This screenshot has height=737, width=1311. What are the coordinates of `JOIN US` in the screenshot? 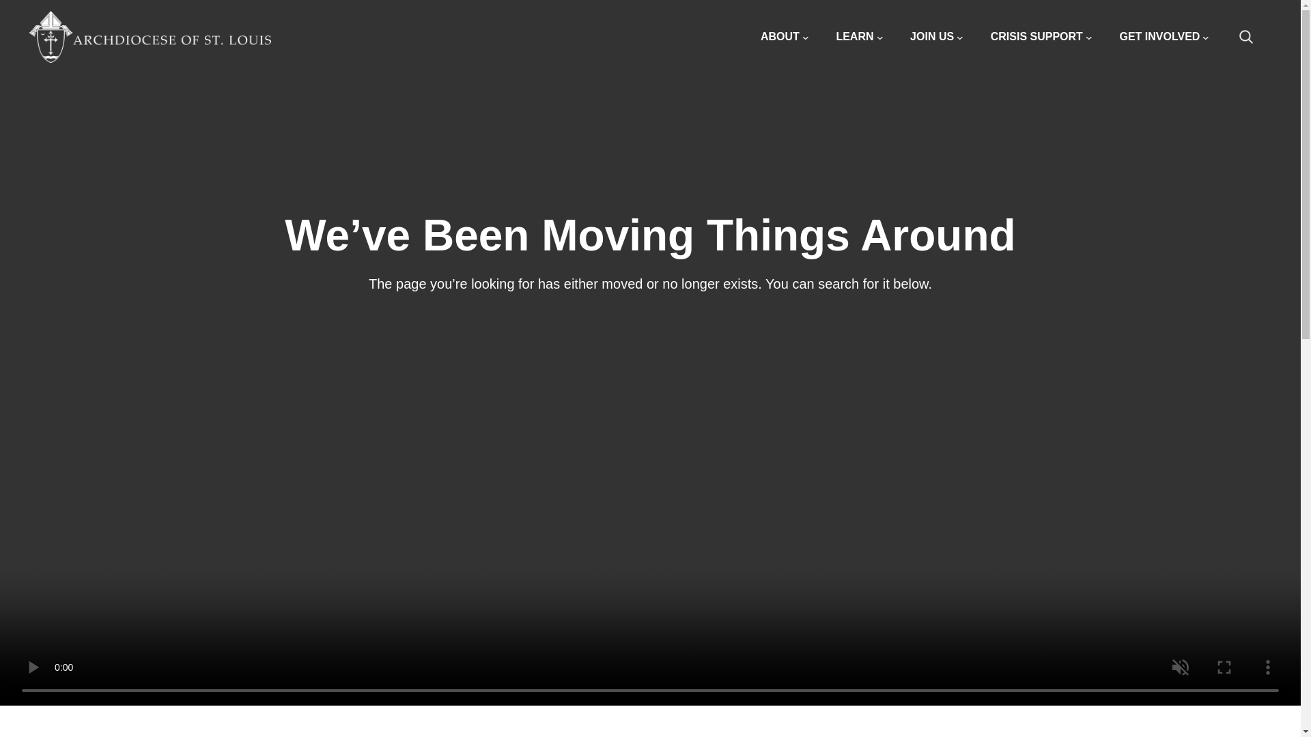 It's located at (937, 37).